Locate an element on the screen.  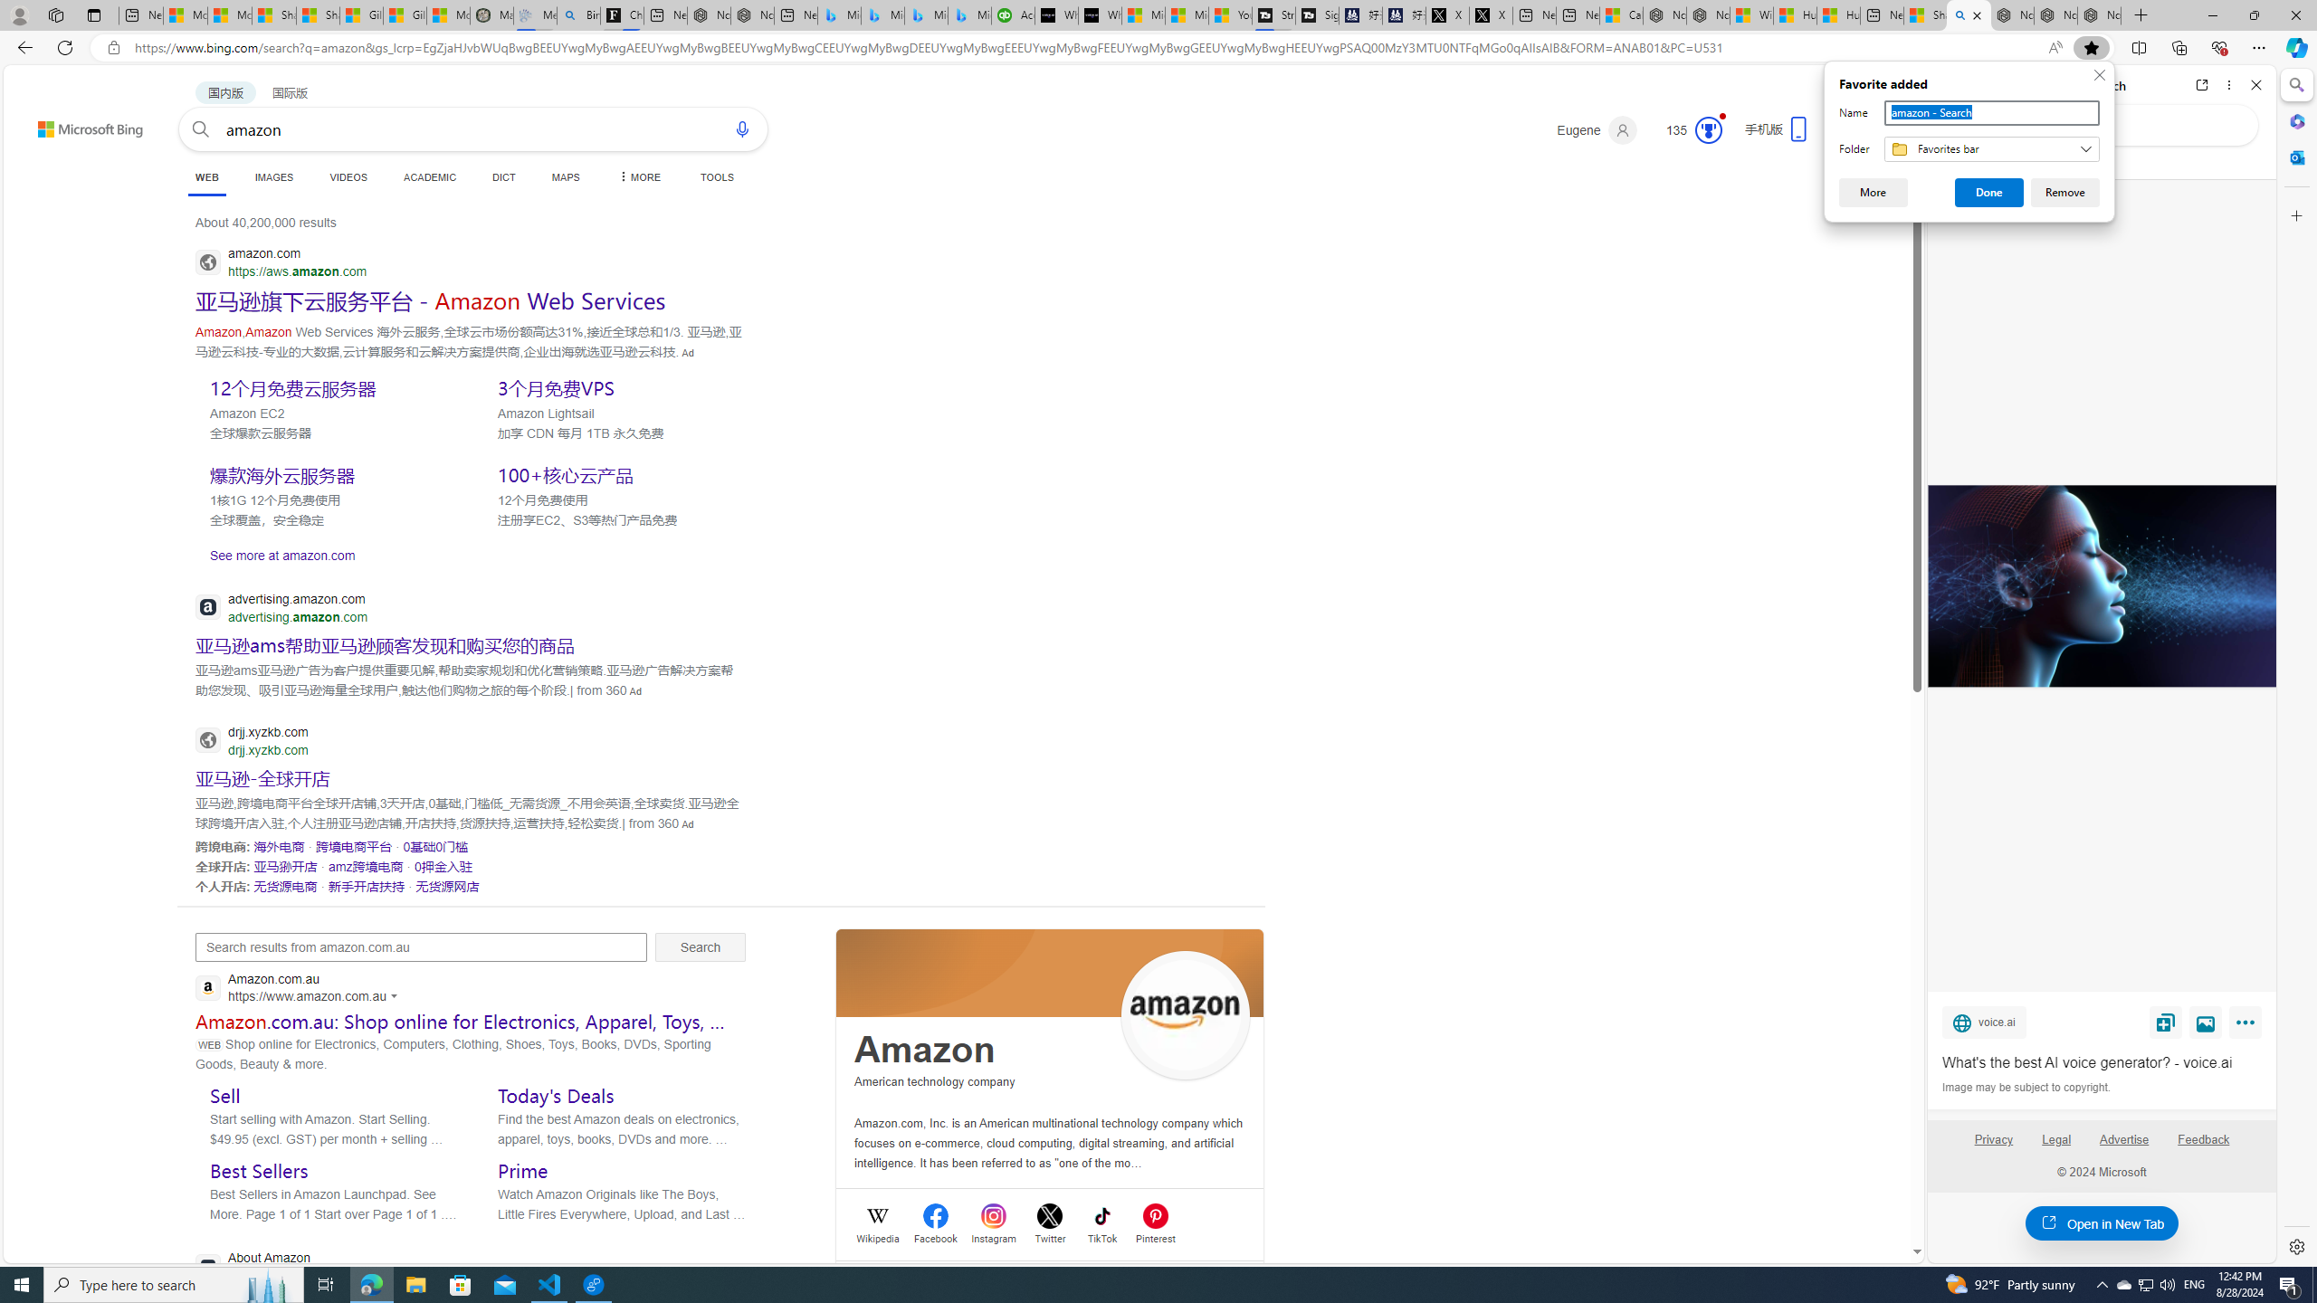
Remove is located at coordinates (2065, 192).